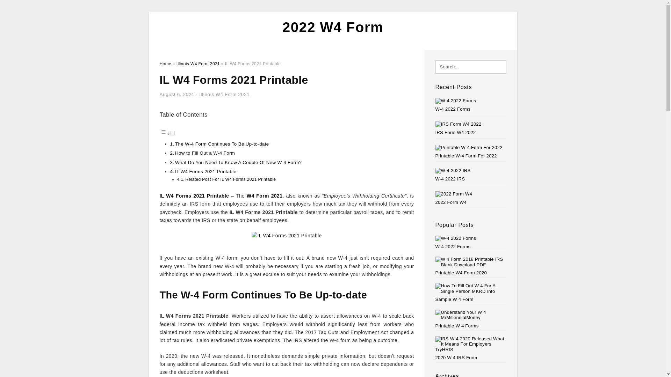 This screenshot has height=377, width=671. What do you see at coordinates (450, 179) in the screenshot?
I see `W-4 2022 IRS` at bounding box center [450, 179].